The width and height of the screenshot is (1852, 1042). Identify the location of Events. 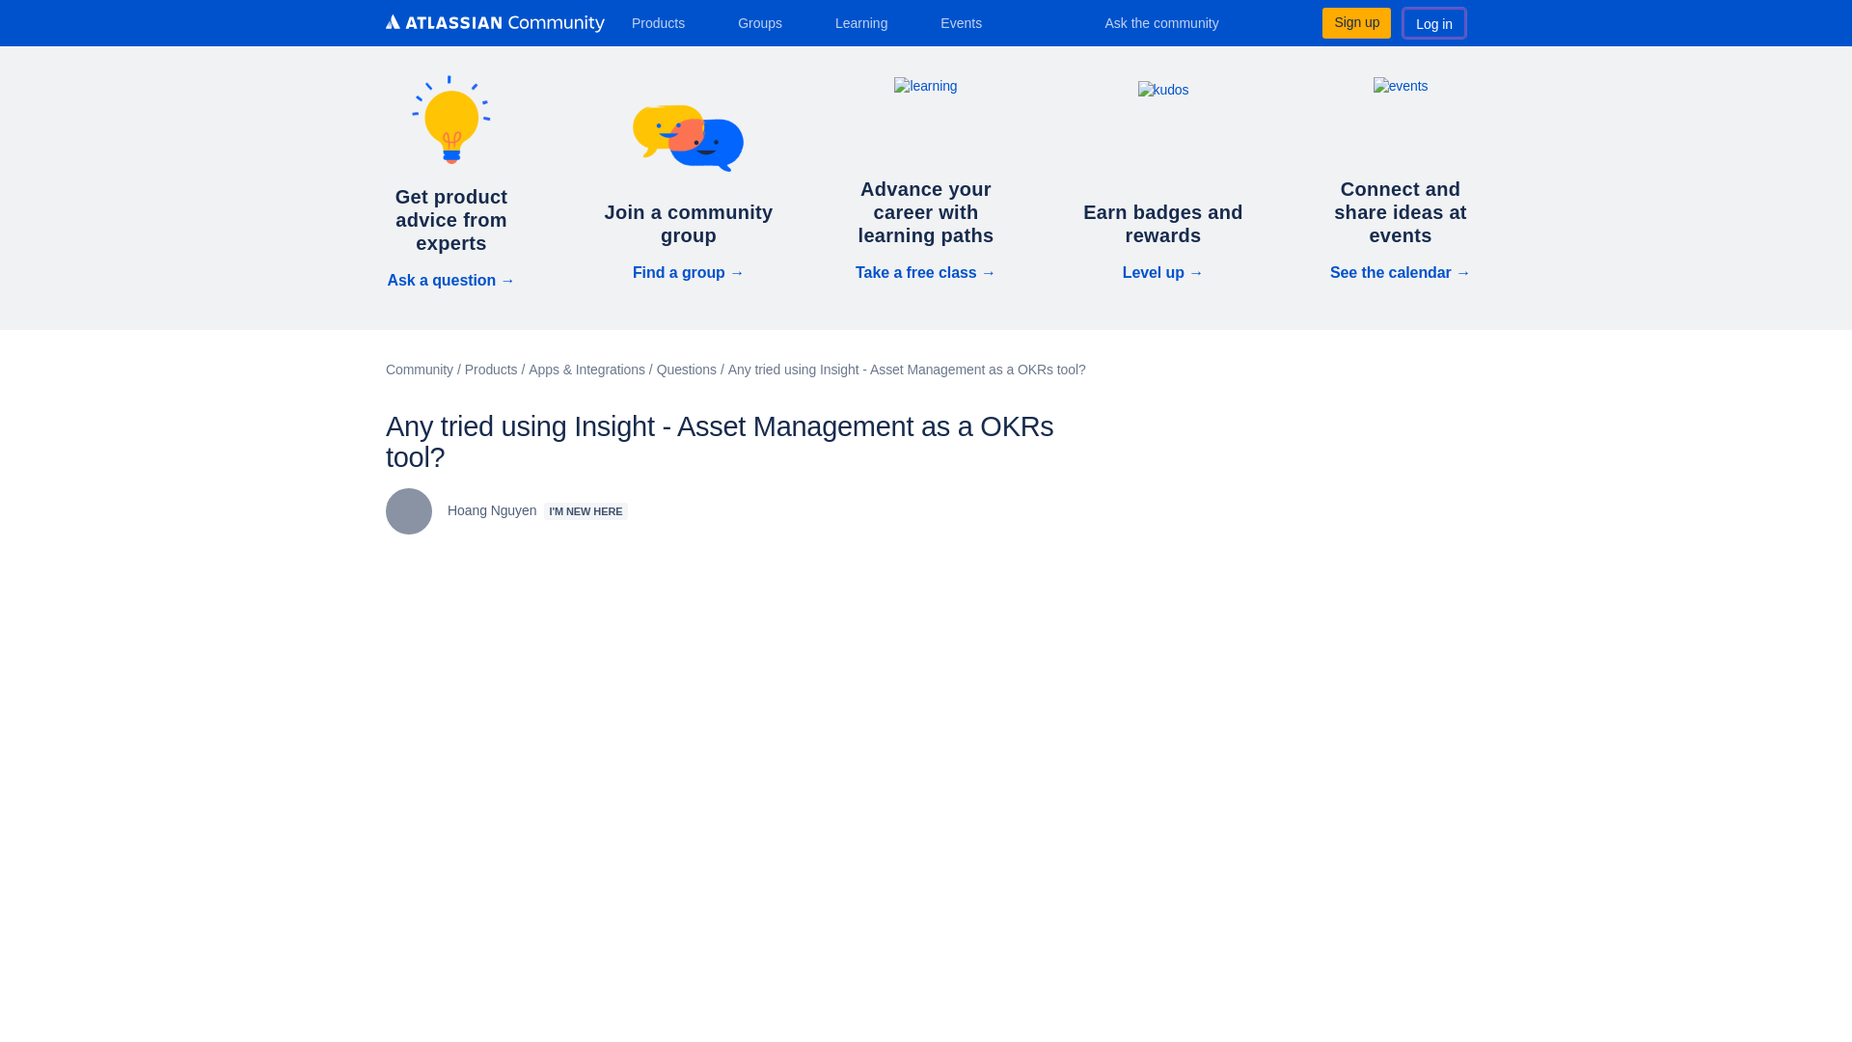
(968, 22).